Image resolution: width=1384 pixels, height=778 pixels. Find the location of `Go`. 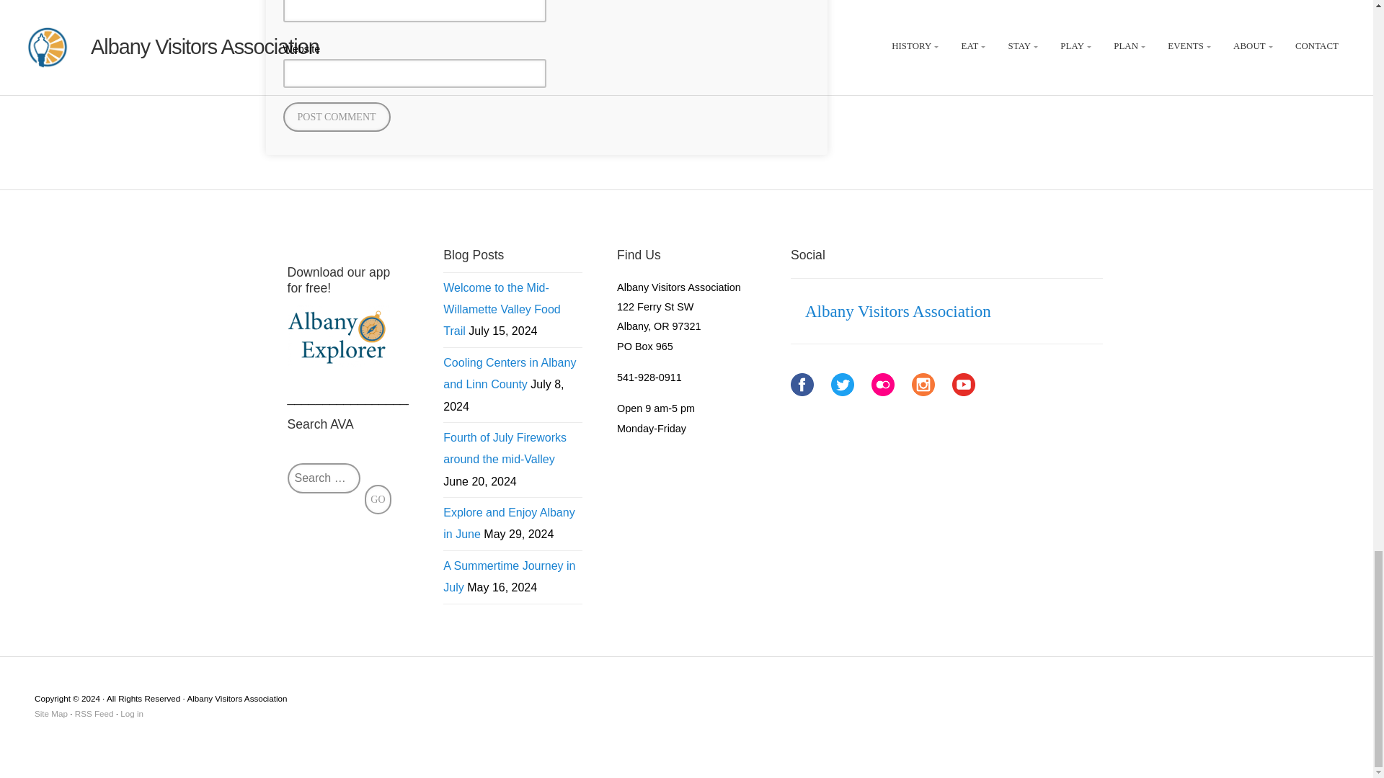

Go is located at coordinates (378, 498).